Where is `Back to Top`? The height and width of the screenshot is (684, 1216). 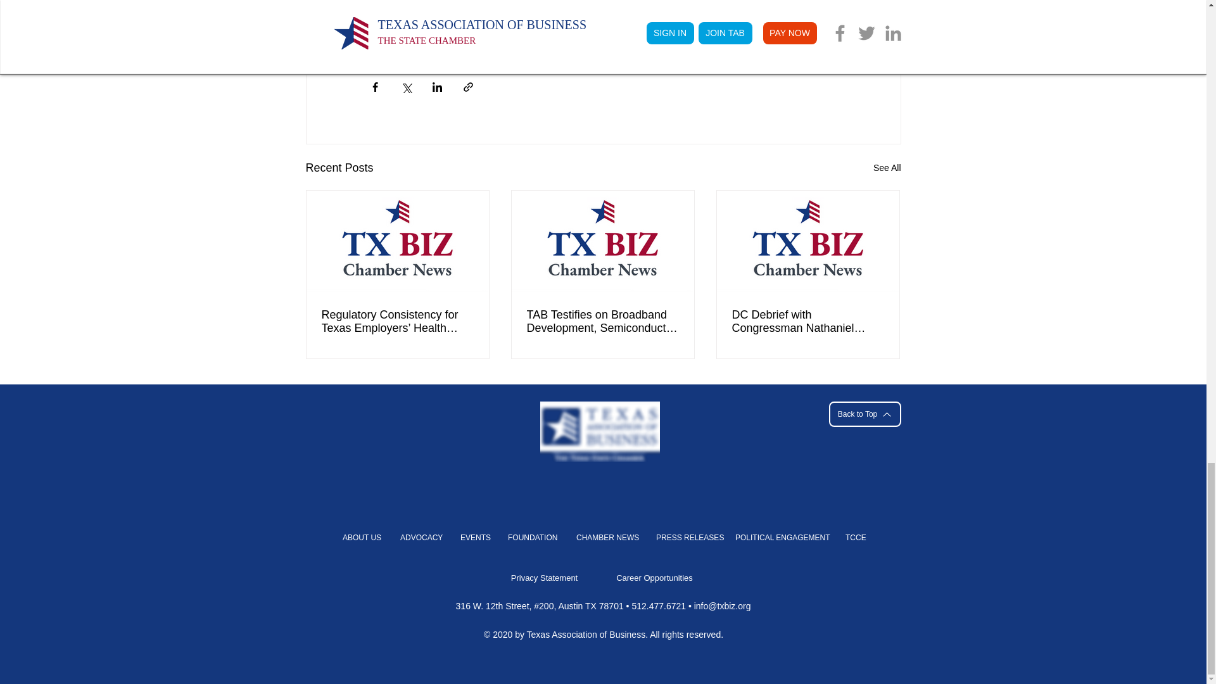
Back to Top is located at coordinates (864, 414).